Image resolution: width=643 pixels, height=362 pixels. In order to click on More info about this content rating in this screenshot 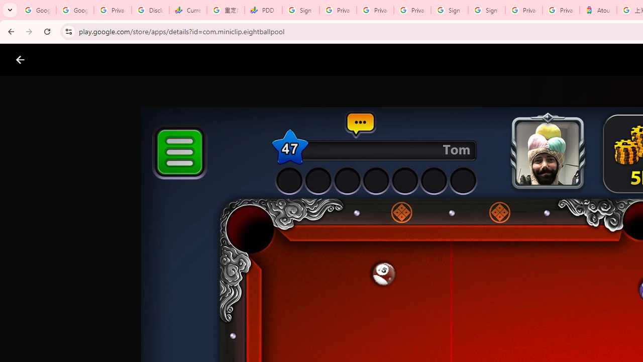, I will do `click(509, 341)`.